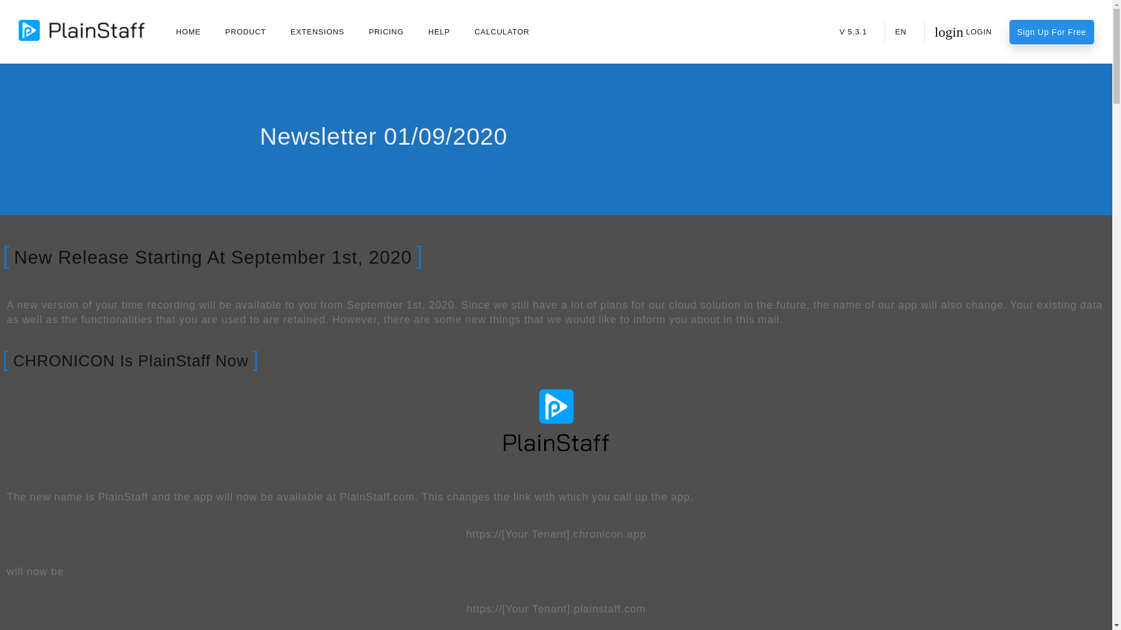 The height and width of the screenshot is (630, 1121). What do you see at coordinates (188, 32) in the screenshot?
I see `EXTENSIONS` at bounding box center [188, 32].